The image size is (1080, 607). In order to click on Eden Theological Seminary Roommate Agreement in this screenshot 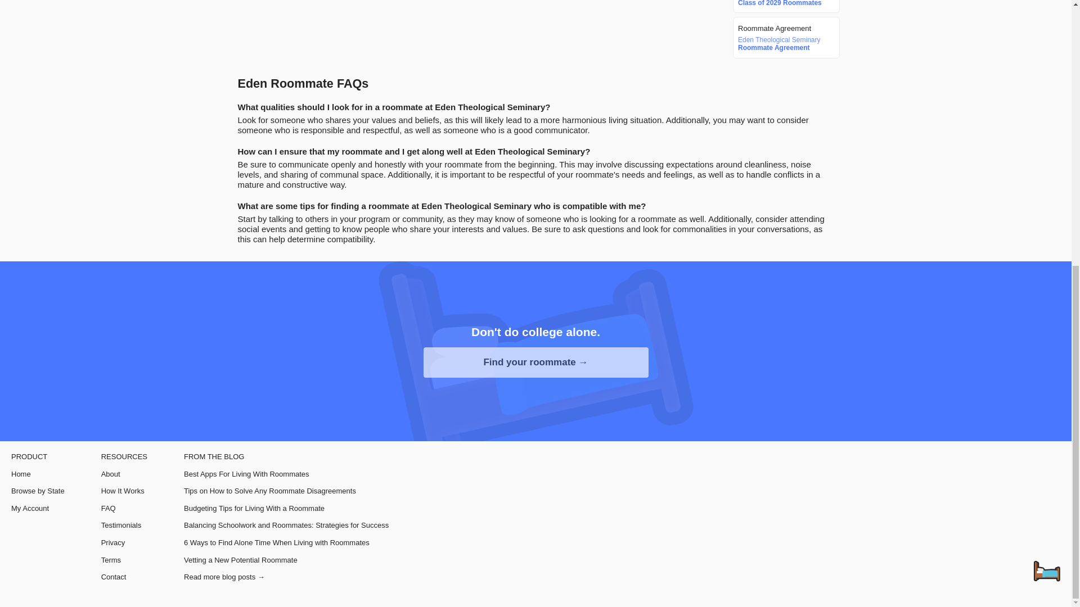, I will do `click(784, 44)`.